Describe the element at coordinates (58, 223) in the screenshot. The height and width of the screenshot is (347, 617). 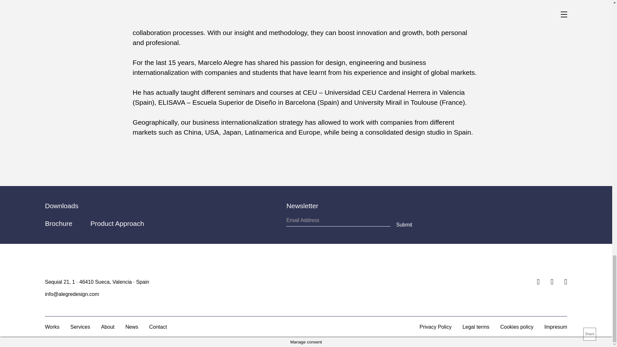
I see `Brochure` at that location.